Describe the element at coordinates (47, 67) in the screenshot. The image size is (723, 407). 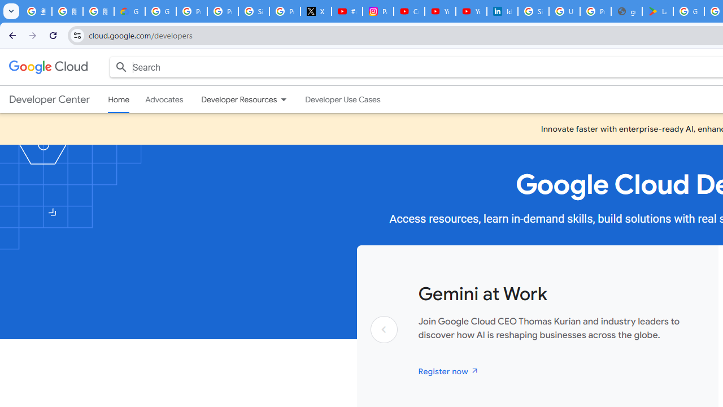
I see `Google Cloud` at that location.